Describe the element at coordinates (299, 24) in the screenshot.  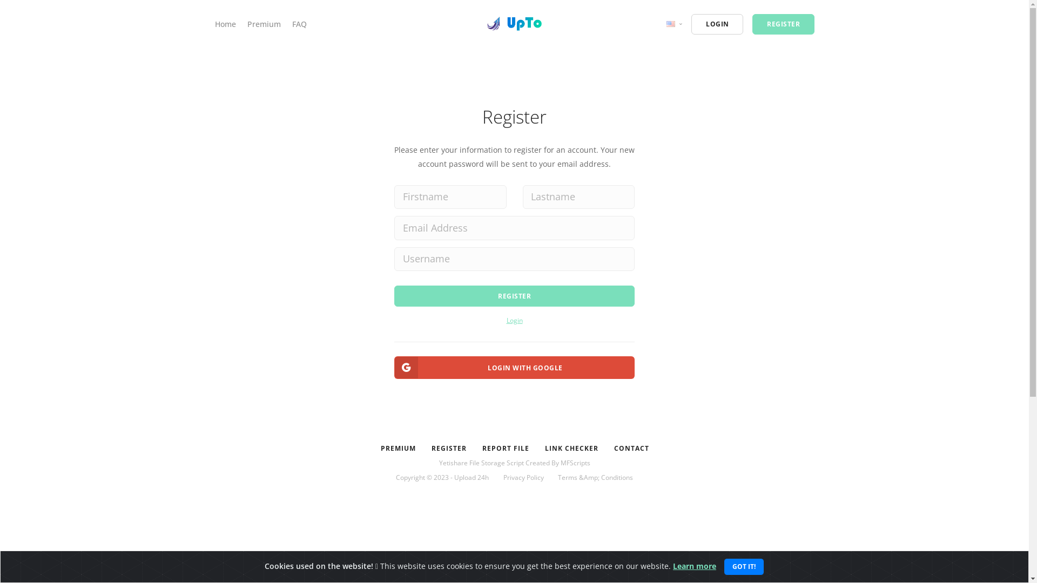
I see `FAQ` at that location.